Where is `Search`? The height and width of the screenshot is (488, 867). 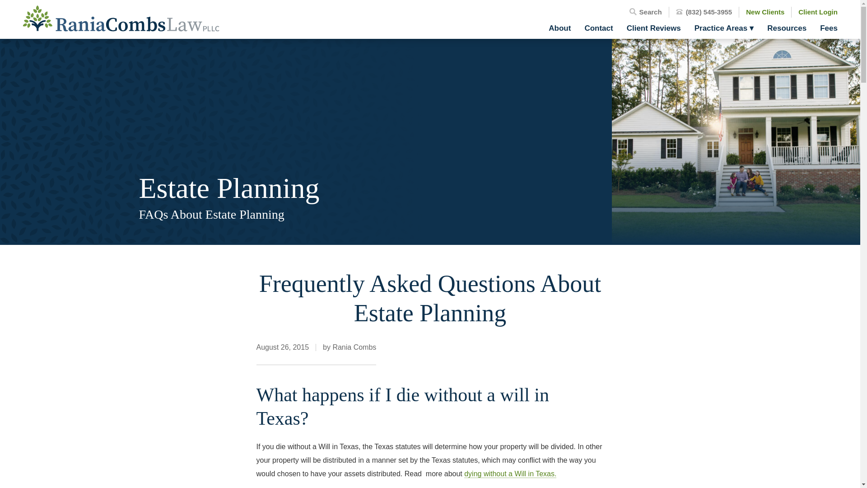 Search is located at coordinates (646, 12).